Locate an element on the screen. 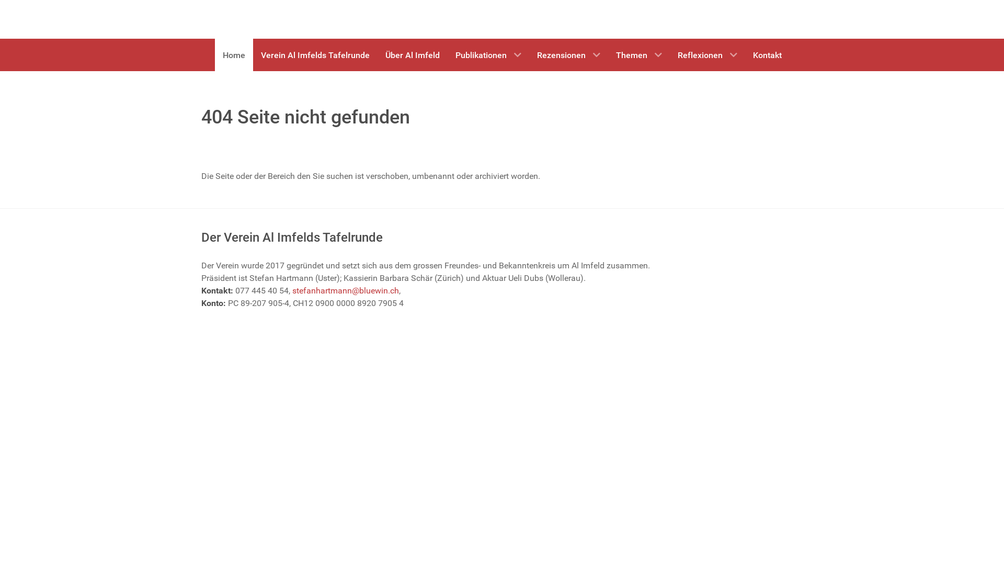  Reflexionen is located at coordinates (707, 55).